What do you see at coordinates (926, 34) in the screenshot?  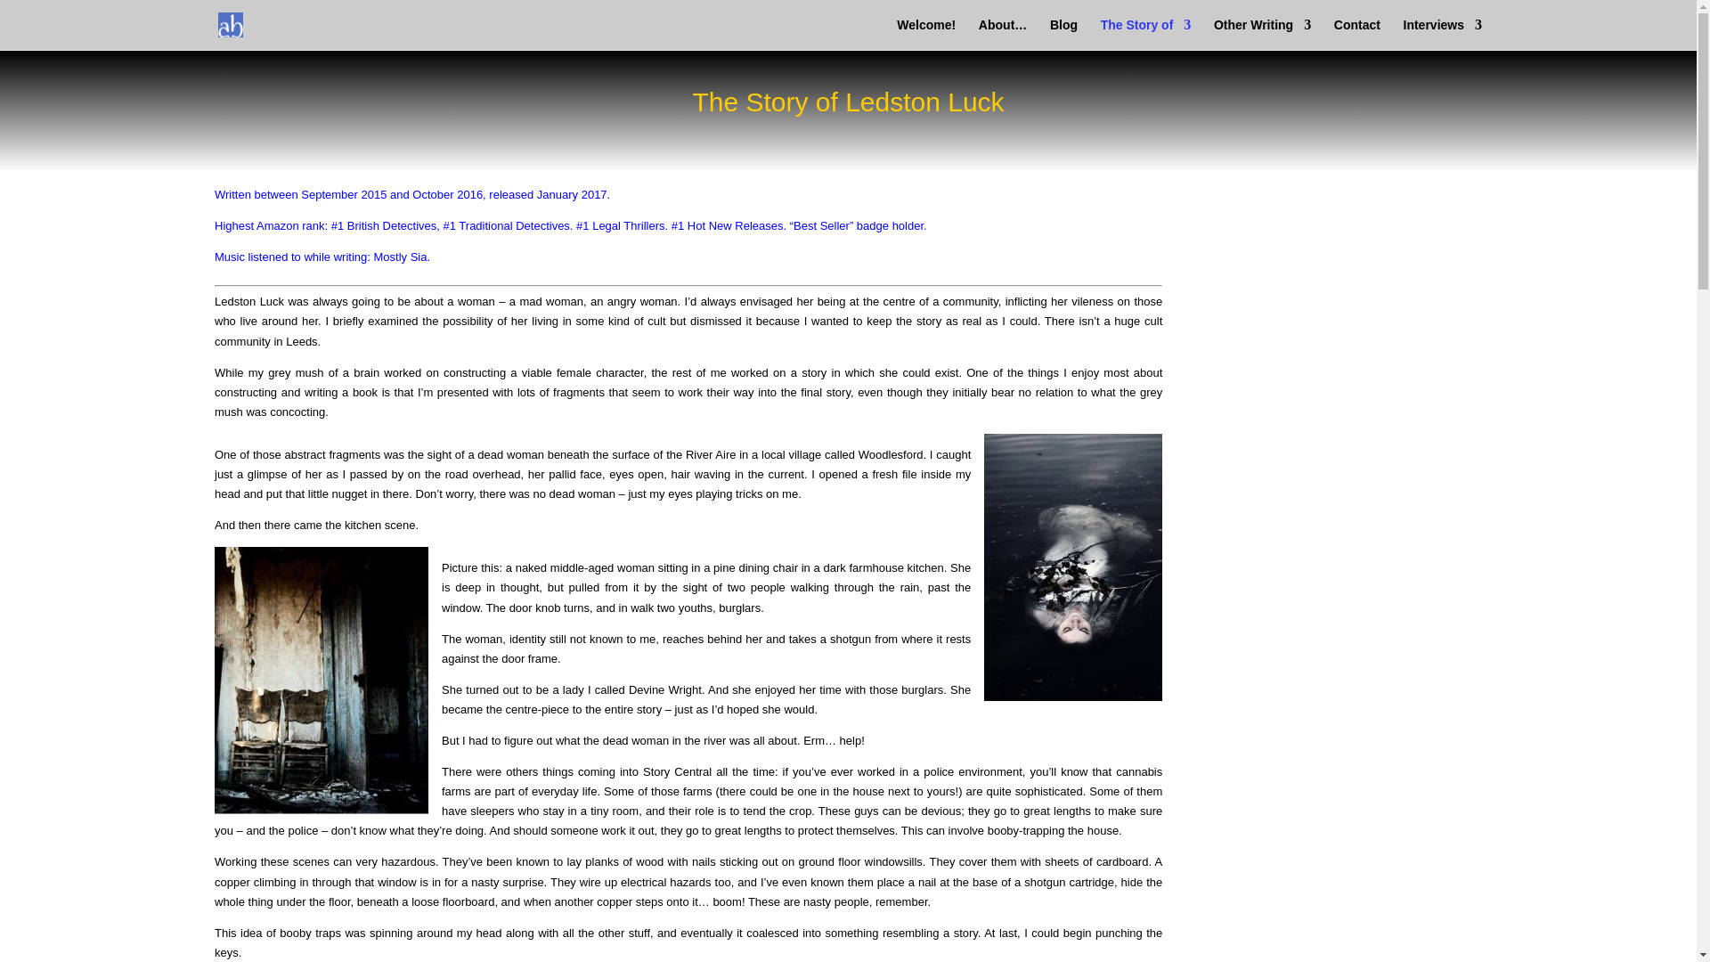 I see `Welcome!` at bounding box center [926, 34].